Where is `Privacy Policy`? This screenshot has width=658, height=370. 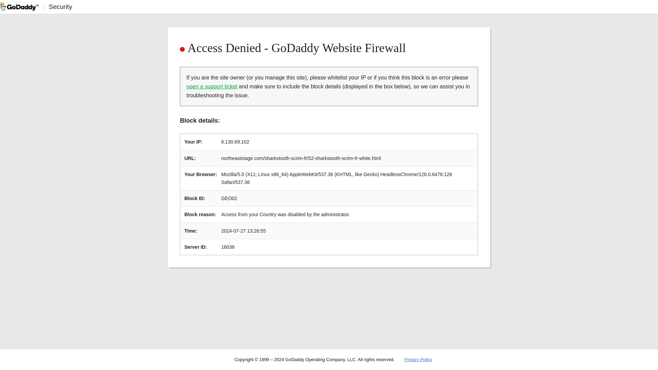
Privacy Policy is located at coordinates (418, 360).